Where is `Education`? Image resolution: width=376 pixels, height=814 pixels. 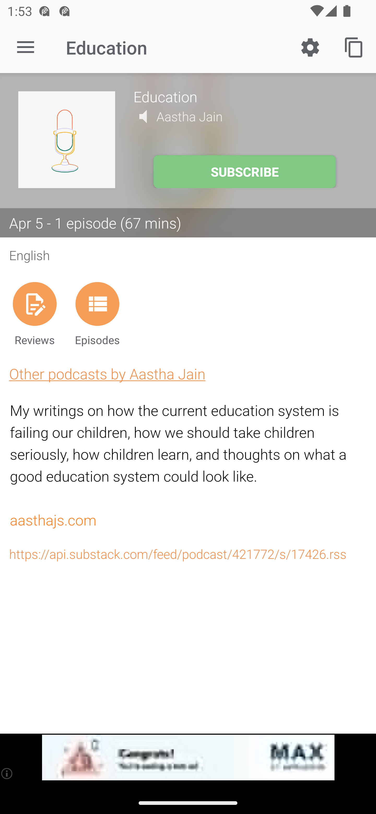 Education is located at coordinates (245, 96).